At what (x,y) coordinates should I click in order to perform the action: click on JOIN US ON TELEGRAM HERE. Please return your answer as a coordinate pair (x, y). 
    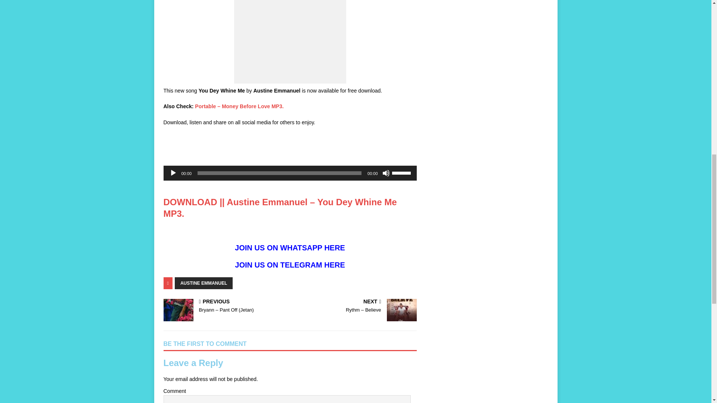
    Looking at the image, I should click on (290, 265).